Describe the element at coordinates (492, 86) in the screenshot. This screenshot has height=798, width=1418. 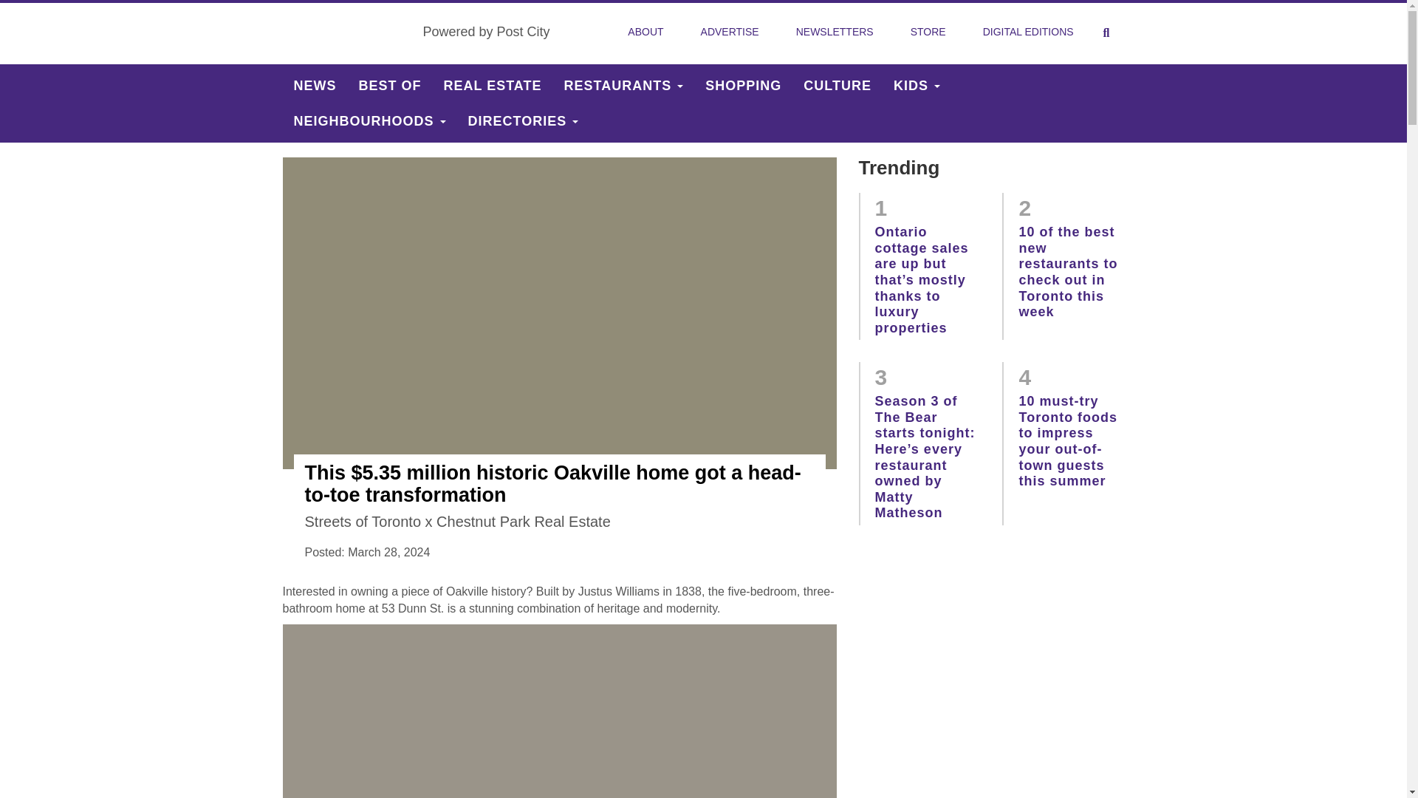
I see `REAL ESTATE` at that location.